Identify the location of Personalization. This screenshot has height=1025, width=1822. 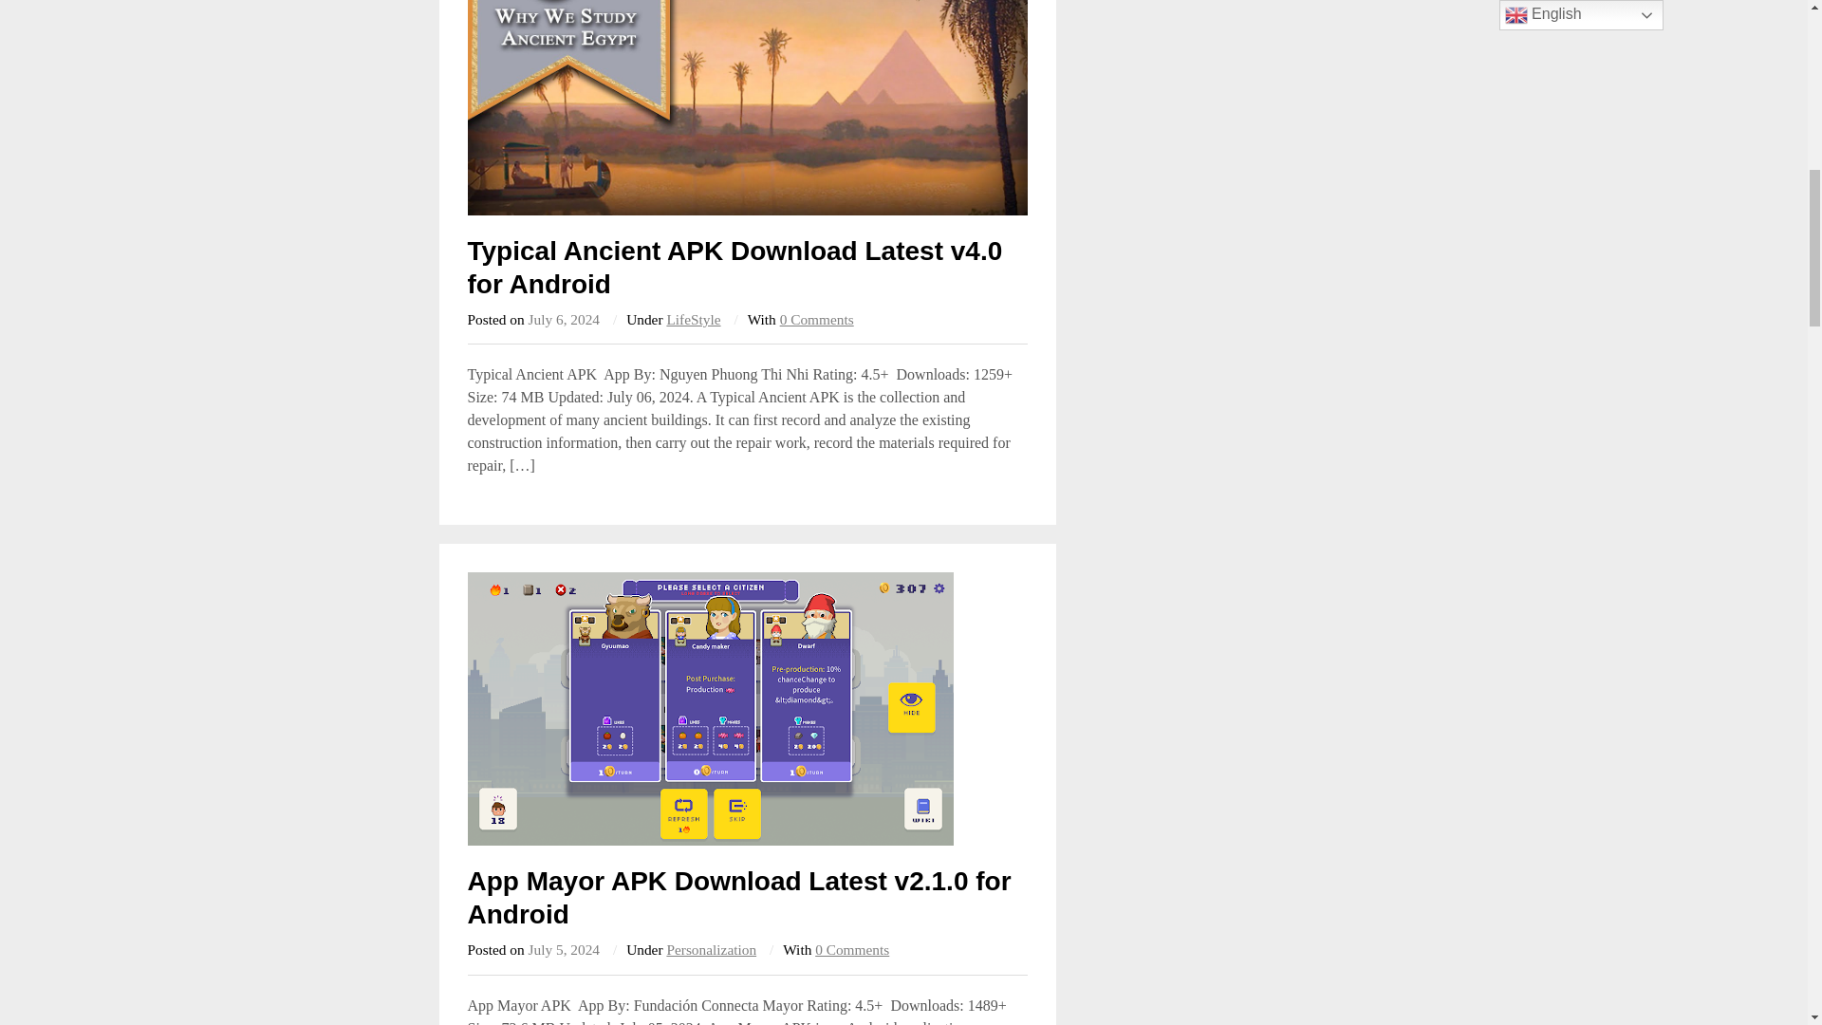
(711, 949).